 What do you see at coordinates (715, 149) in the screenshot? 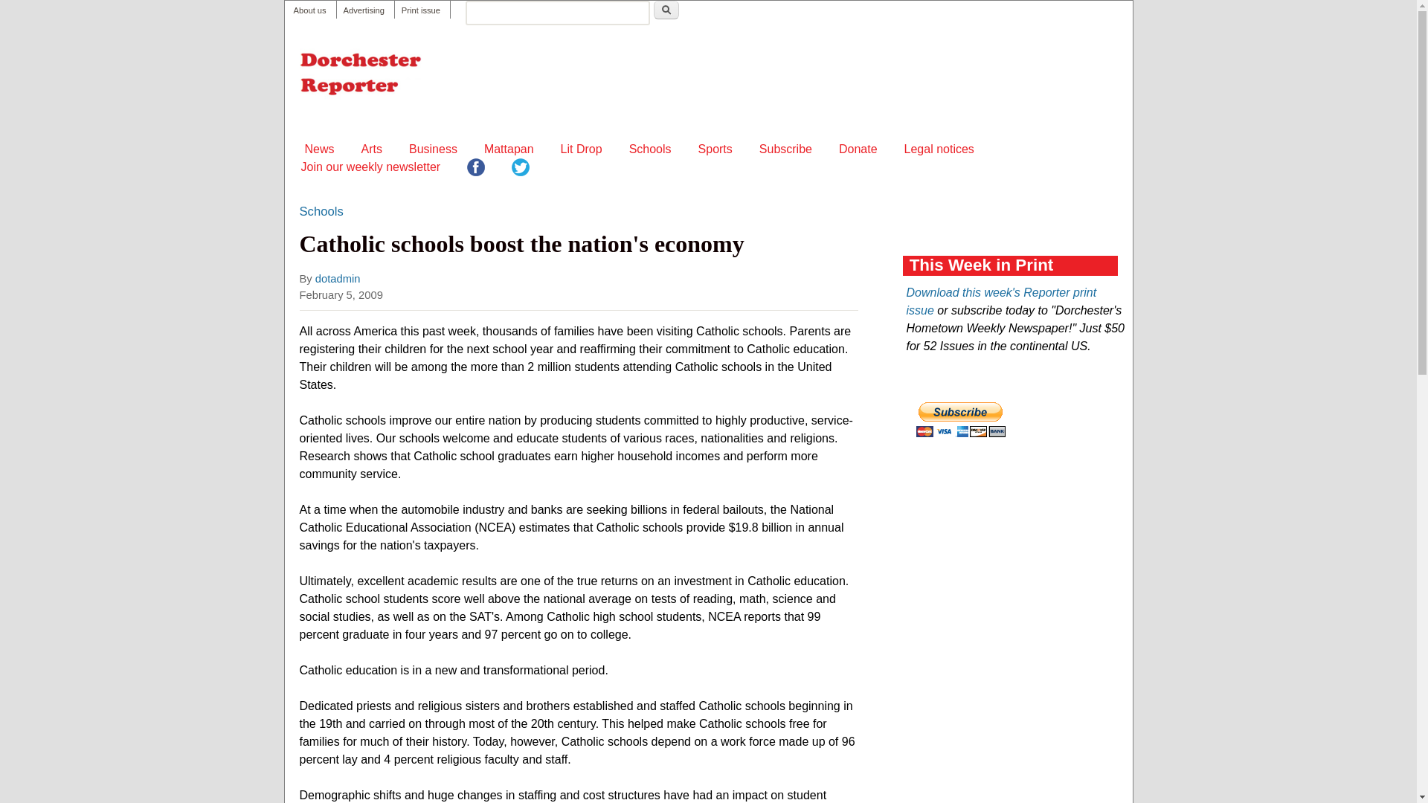
I see `Sports` at bounding box center [715, 149].